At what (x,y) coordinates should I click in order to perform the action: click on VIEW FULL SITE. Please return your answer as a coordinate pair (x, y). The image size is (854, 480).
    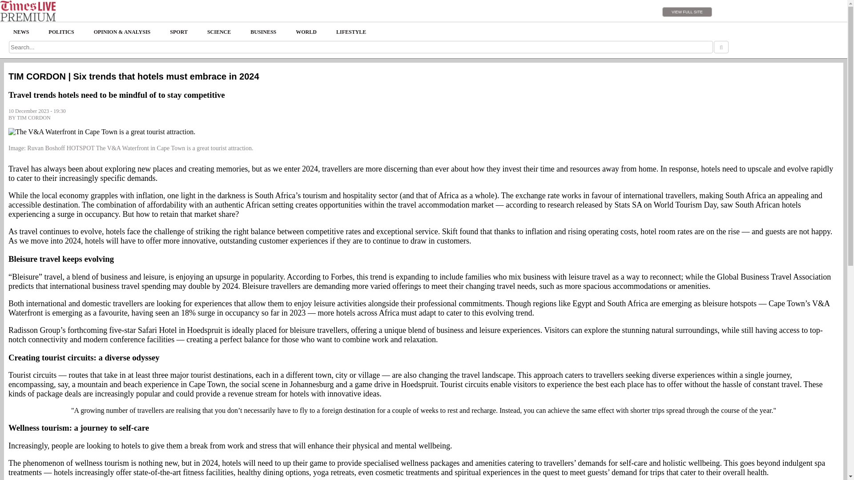
    Looking at the image, I should click on (687, 12).